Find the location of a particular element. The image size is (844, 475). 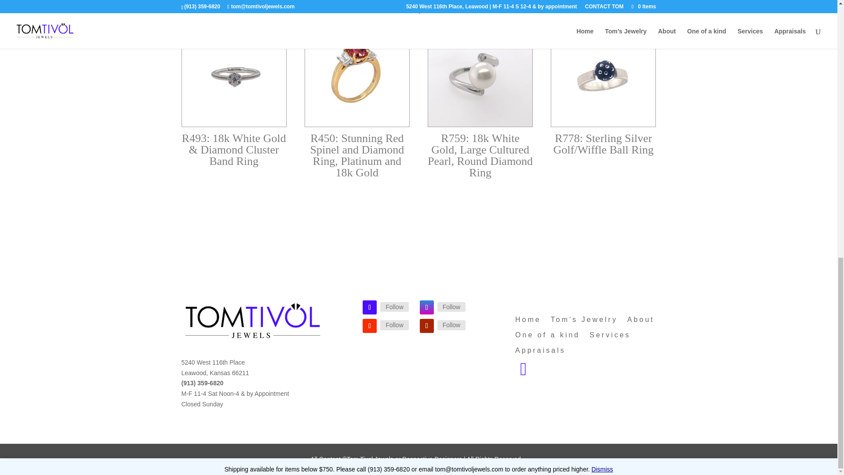

Follow on Facebook is located at coordinates (369, 307).